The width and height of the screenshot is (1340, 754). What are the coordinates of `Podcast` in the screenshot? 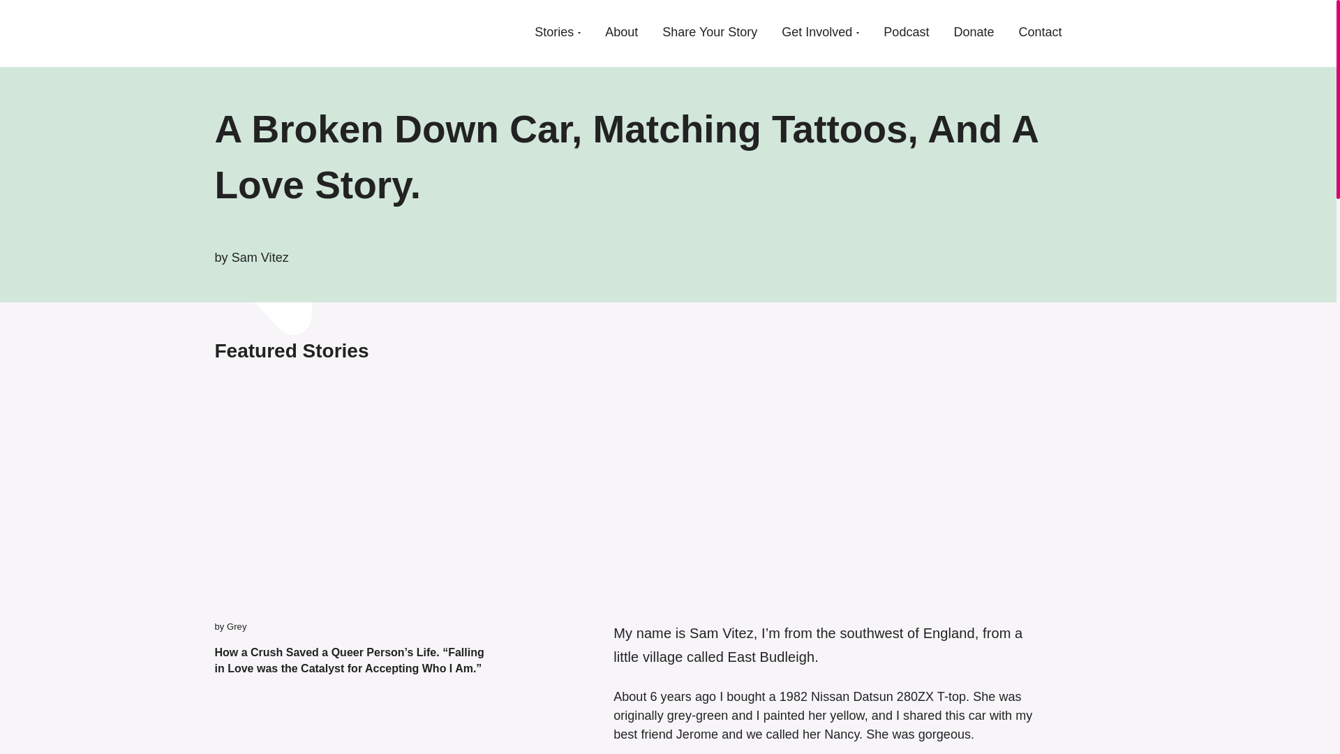 It's located at (906, 32).